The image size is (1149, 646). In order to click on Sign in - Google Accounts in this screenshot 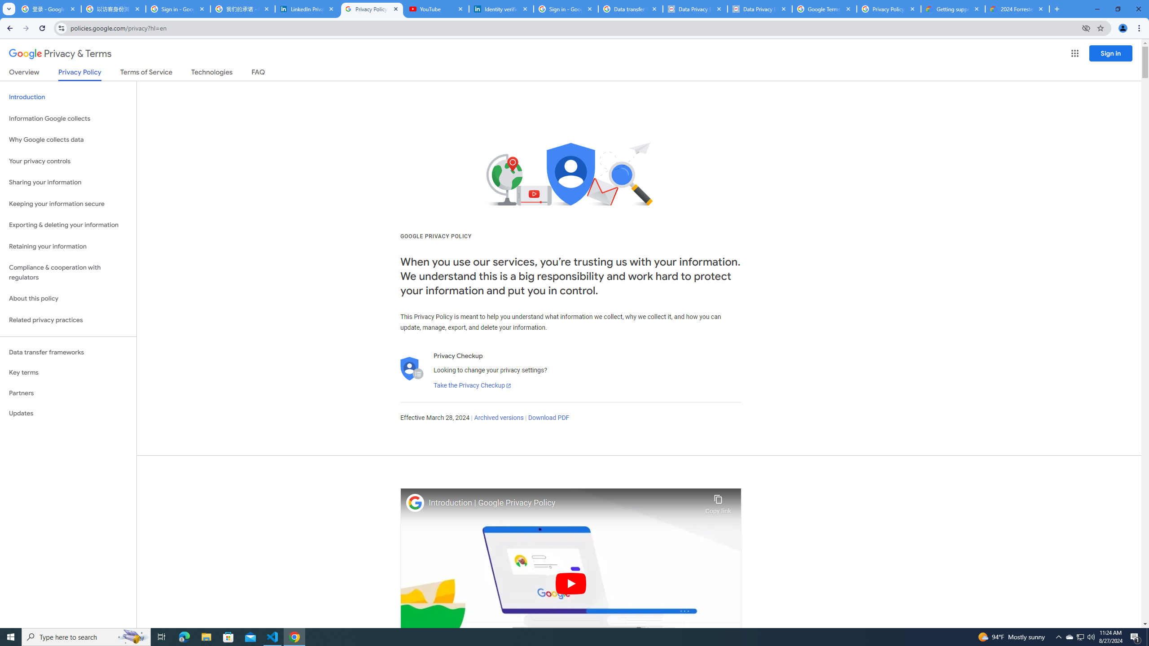, I will do `click(566, 9)`.